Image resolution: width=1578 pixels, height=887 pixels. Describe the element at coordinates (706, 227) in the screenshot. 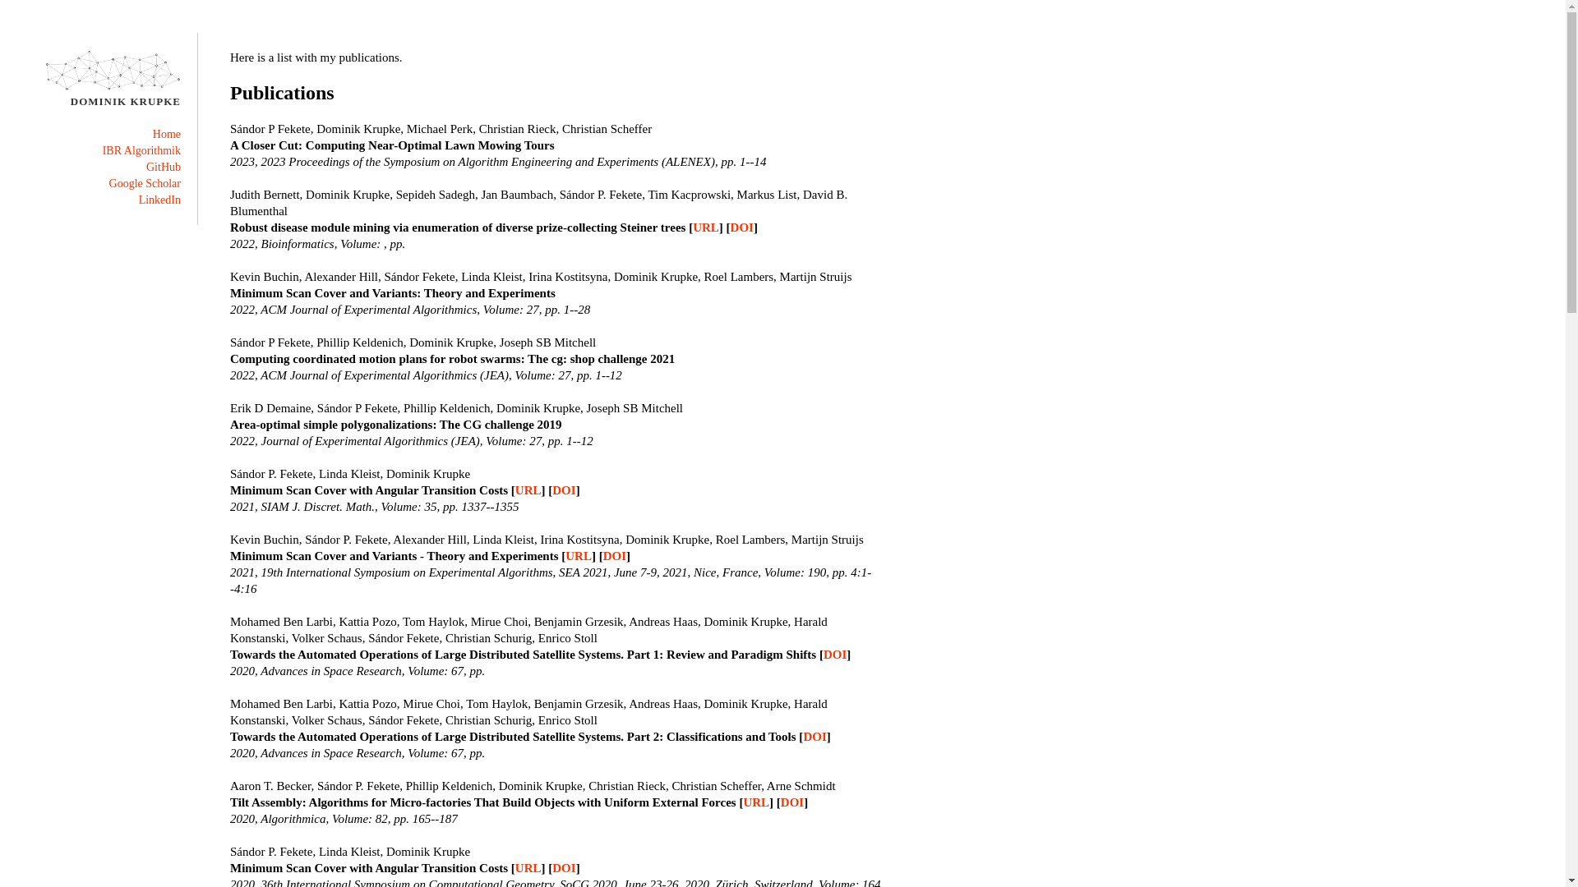

I see `URL` at that location.